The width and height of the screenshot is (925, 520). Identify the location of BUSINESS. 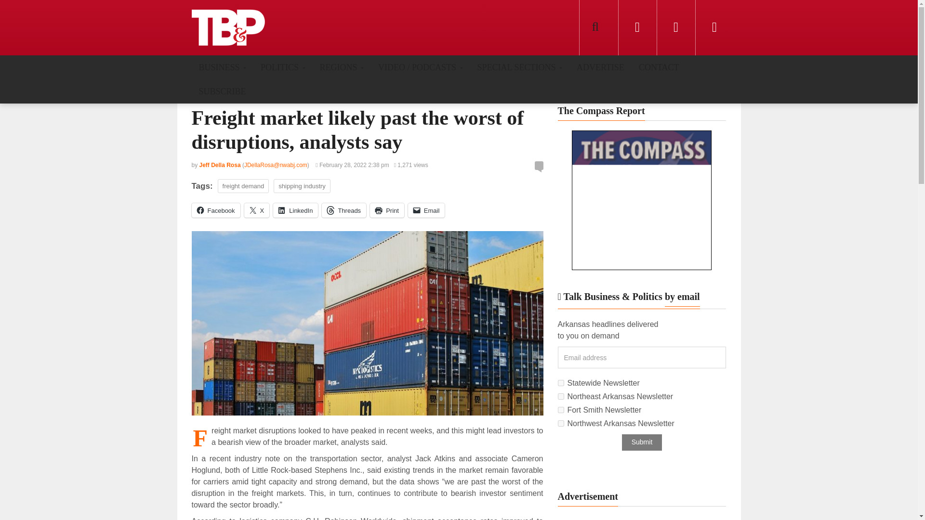
(223, 67).